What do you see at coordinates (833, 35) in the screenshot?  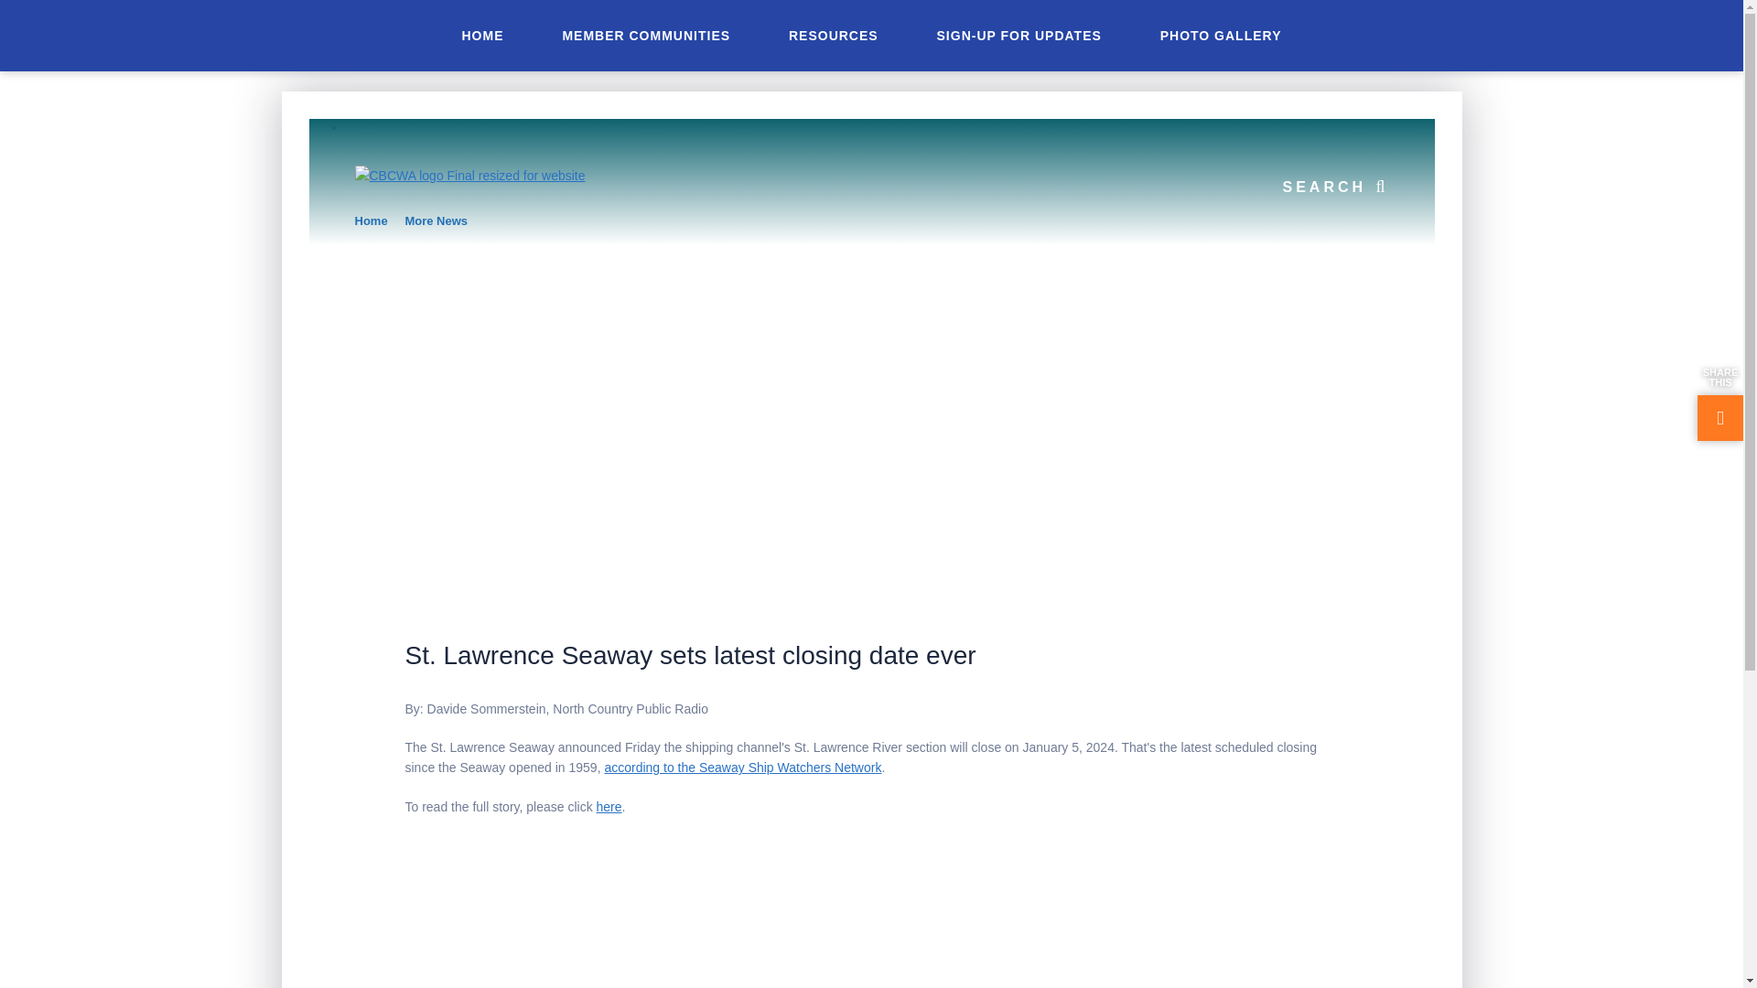 I see `RESOURCES` at bounding box center [833, 35].